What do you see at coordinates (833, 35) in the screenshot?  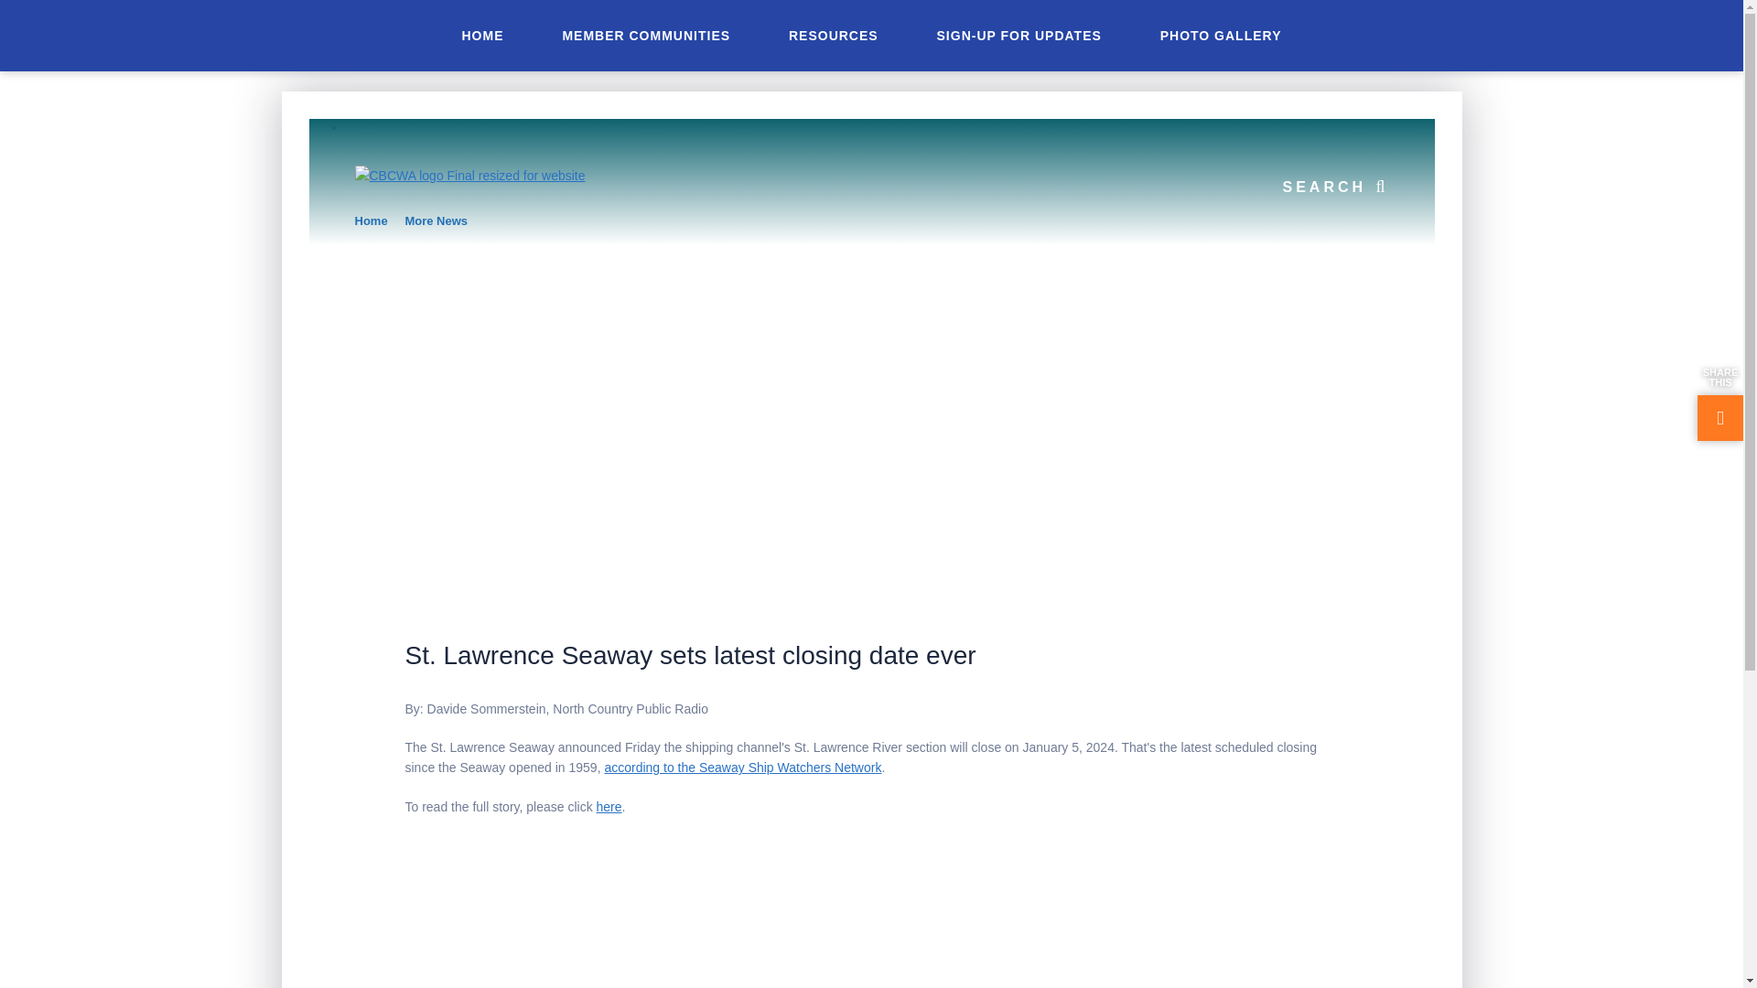 I see `RESOURCES` at bounding box center [833, 35].